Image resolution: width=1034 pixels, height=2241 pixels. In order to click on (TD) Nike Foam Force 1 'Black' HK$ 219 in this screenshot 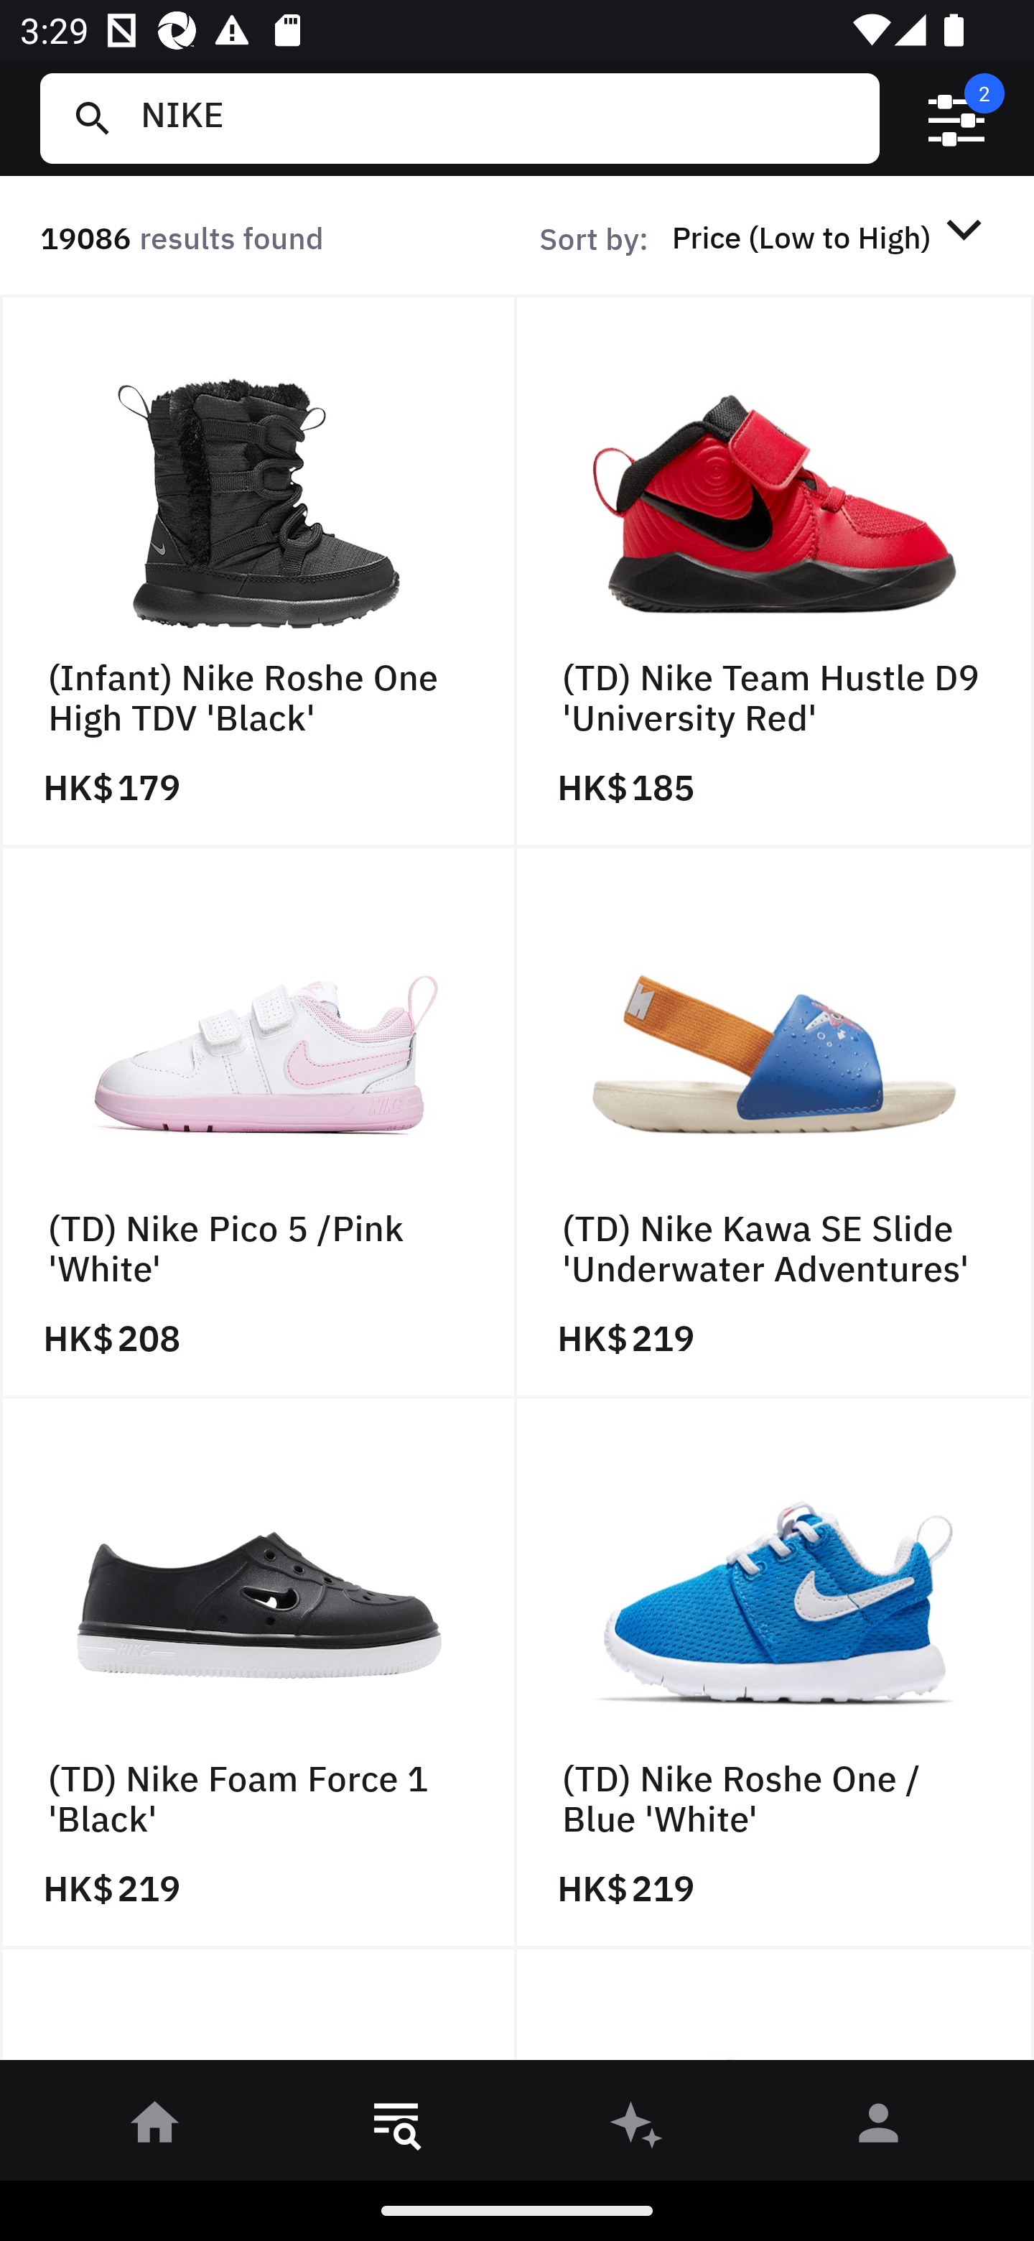, I will do `click(258, 1674)`.